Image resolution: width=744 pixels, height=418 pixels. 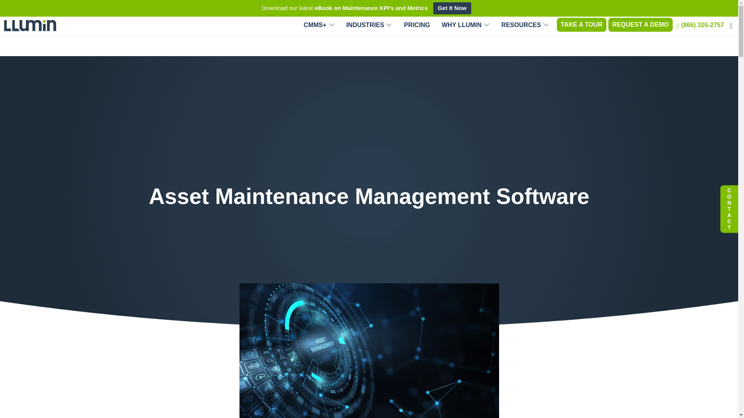 I want to click on Get It Now, so click(x=452, y=8).